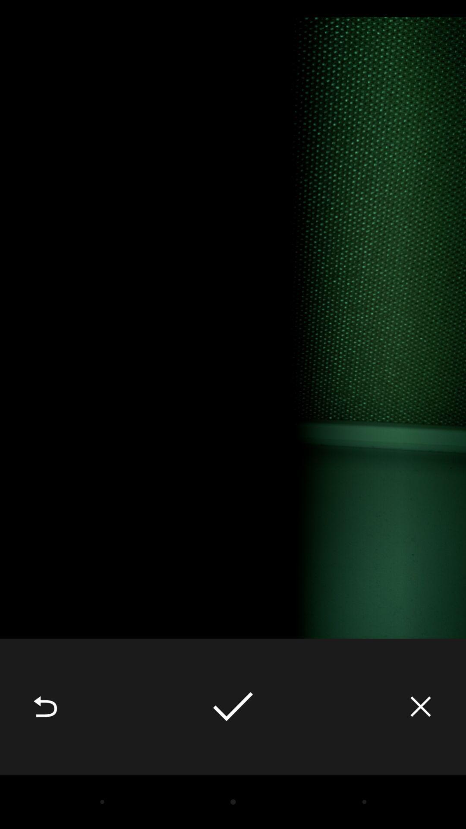 This screenshot has height=829, width=466. I want to click on open icon at the bottom right corner, so click(421, 706).